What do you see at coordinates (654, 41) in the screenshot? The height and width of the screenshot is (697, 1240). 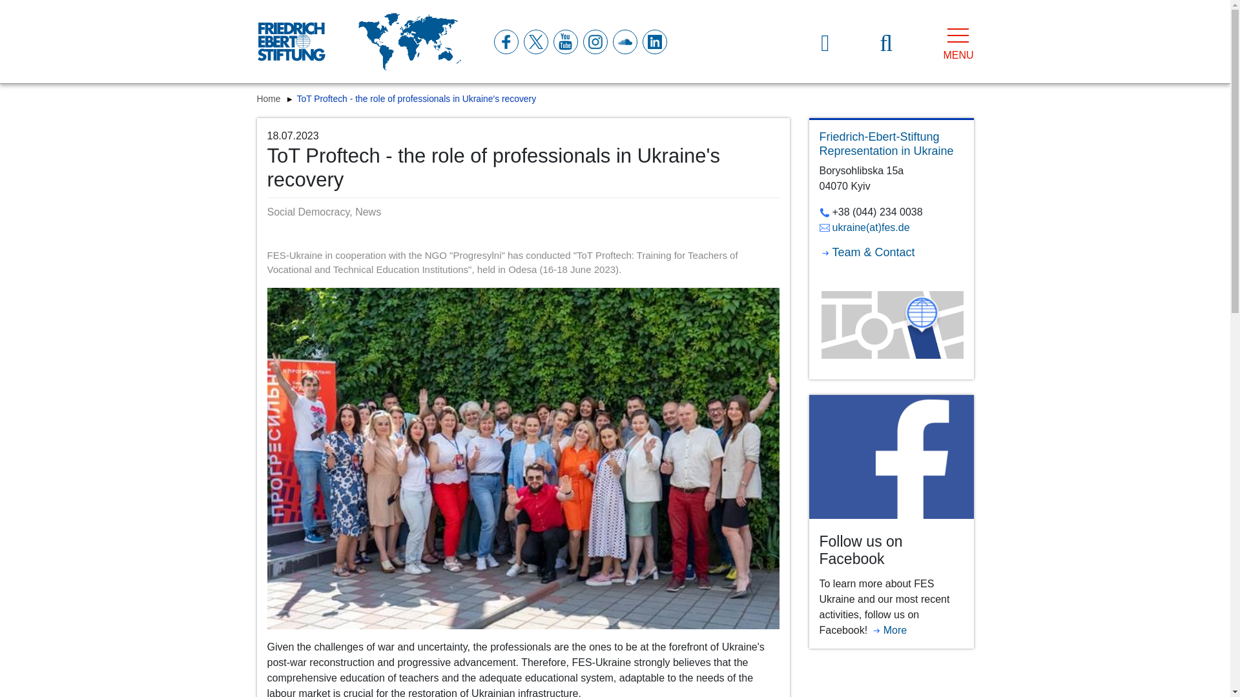 I see `linkedin` at bounding box center [654, 41].